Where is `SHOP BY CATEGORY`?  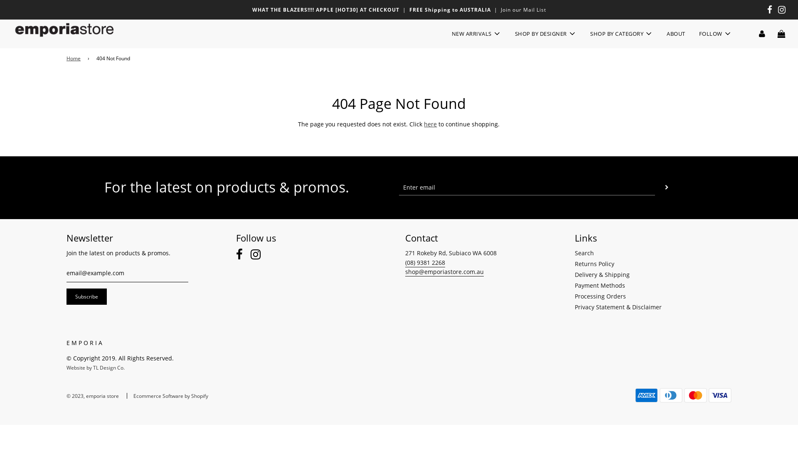 SHOP BY CATEGORY is located at coordinates (622, 34).